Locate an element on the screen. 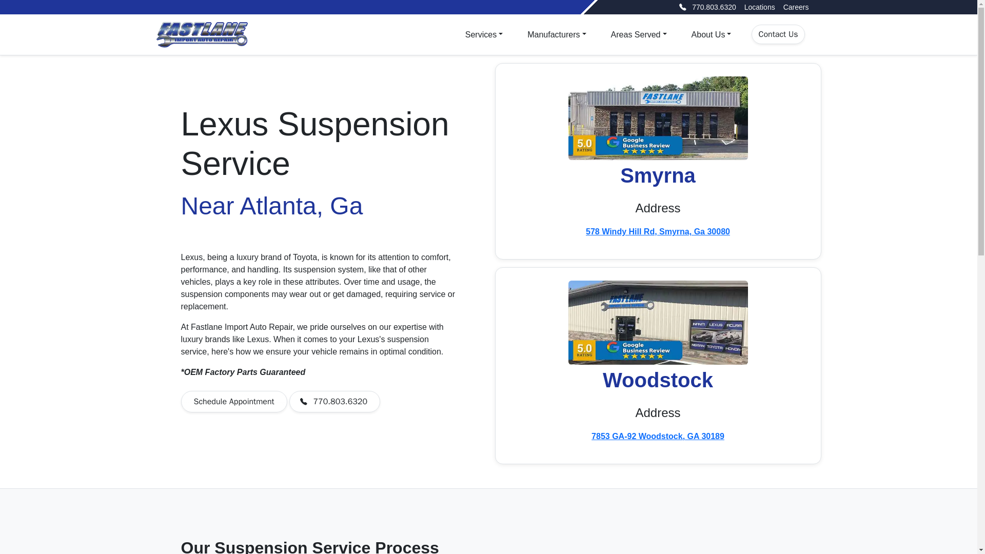 This screenshot has height=554, width=985. Manufacturers is located at coordinates (556, 34).